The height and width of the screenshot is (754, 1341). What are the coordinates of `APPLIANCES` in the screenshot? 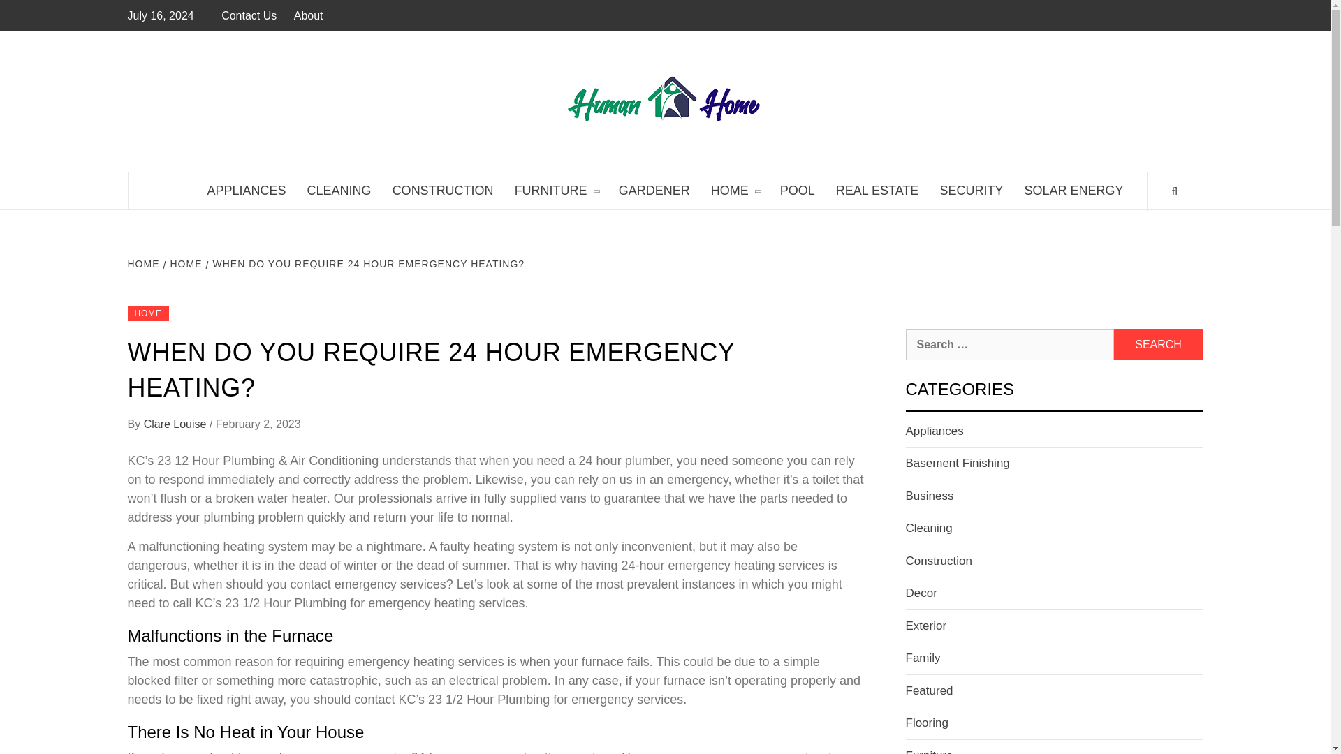 It's located at (247, 191).